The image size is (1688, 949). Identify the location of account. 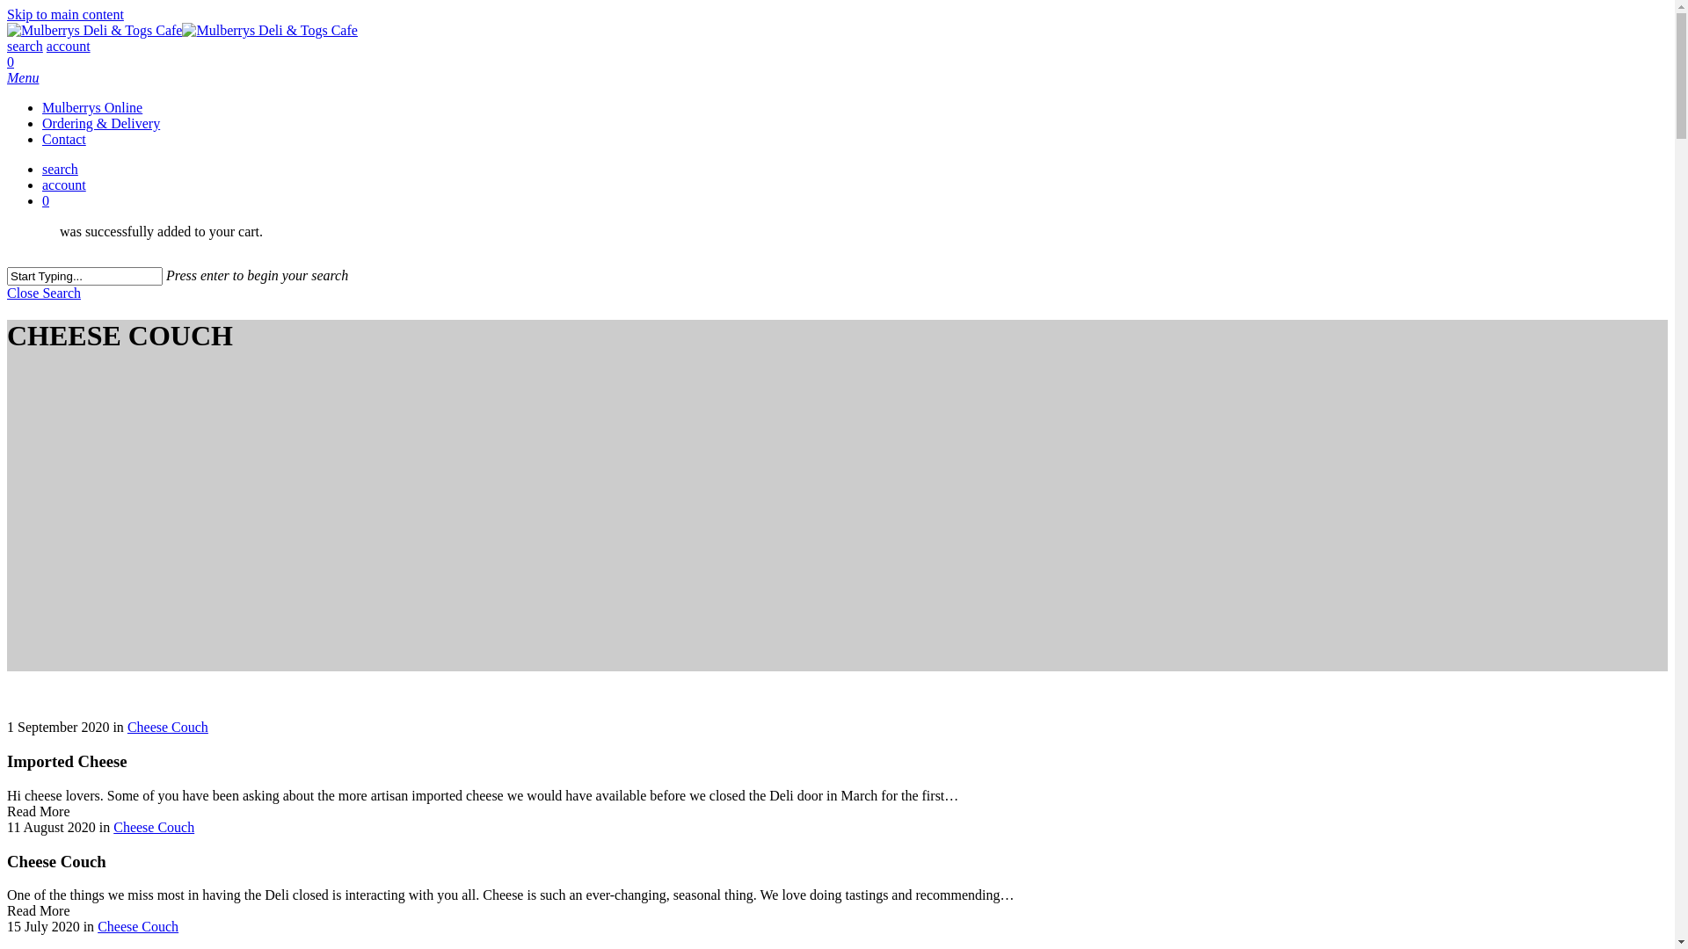
(69, 46).